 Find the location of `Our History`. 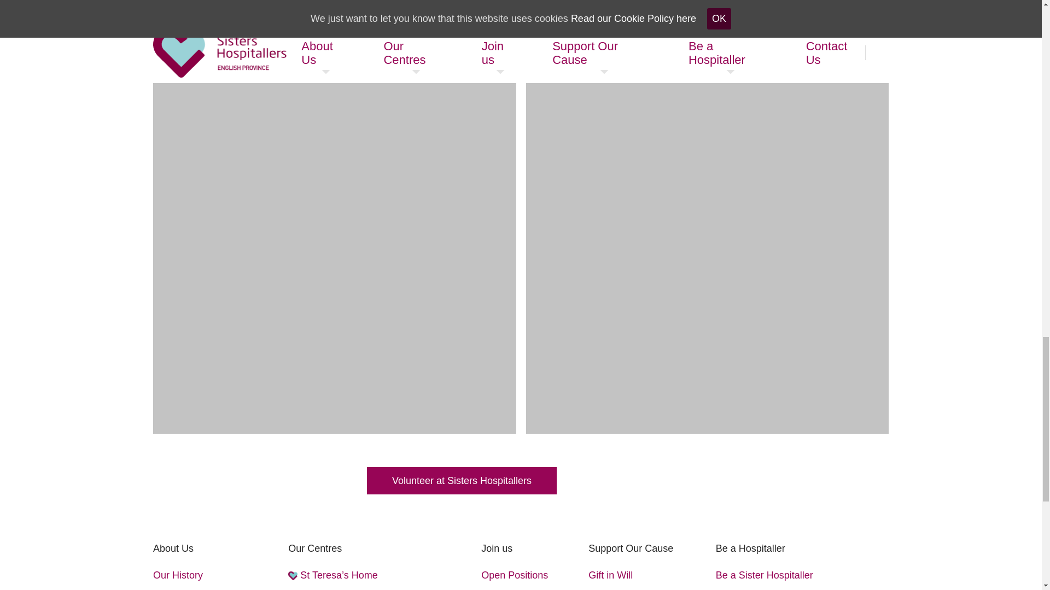

Our History is located at coordinates (178, 575).